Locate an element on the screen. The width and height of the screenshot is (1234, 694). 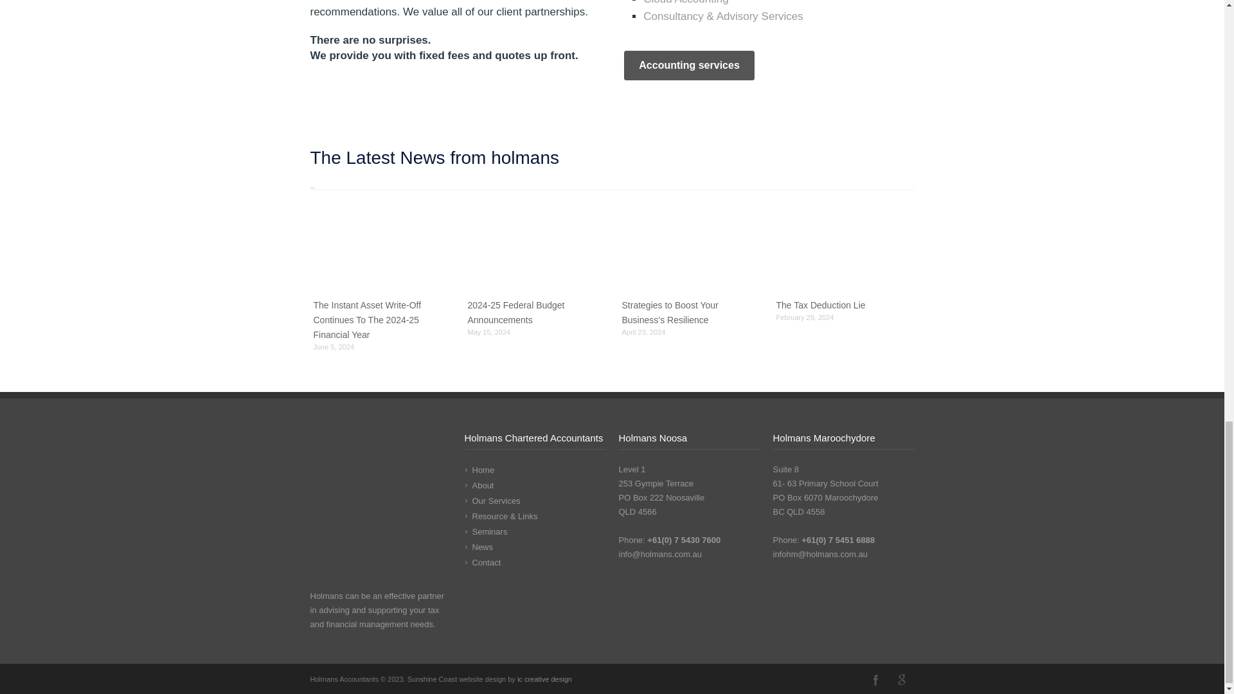
Contact is located at coordinates (486, 563).